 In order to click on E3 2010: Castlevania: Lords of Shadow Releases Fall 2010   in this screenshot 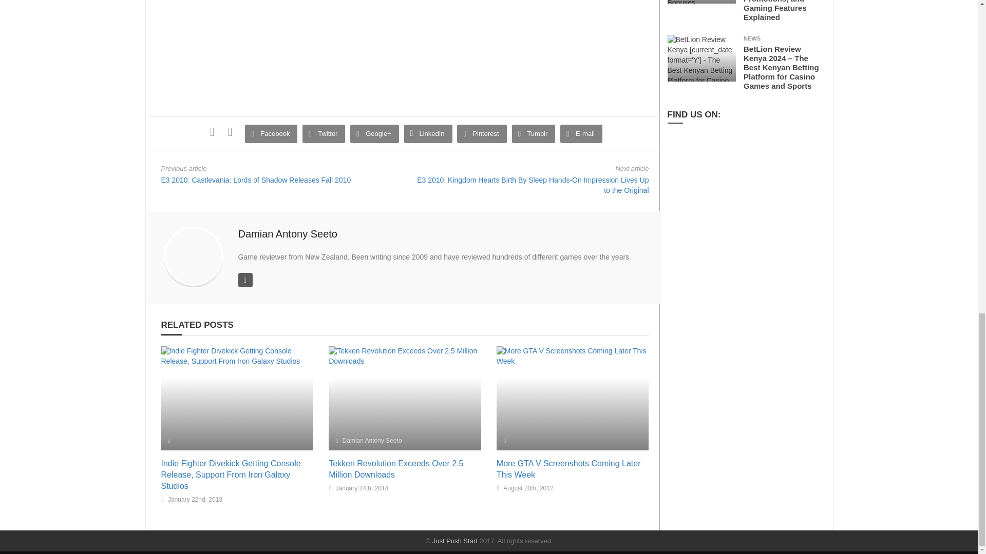, I will do `click(256, 180)`.